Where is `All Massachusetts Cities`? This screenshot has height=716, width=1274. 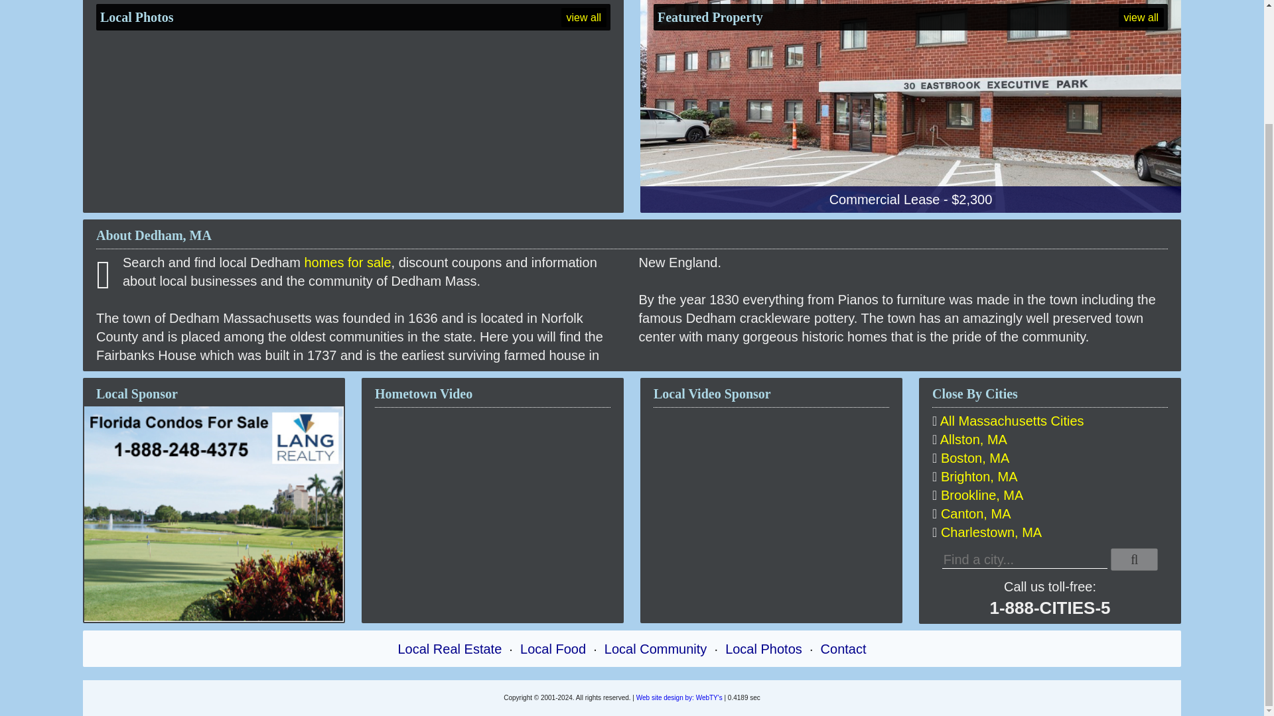
All Massachusetts Cities is located at coordinates (1011, 420).